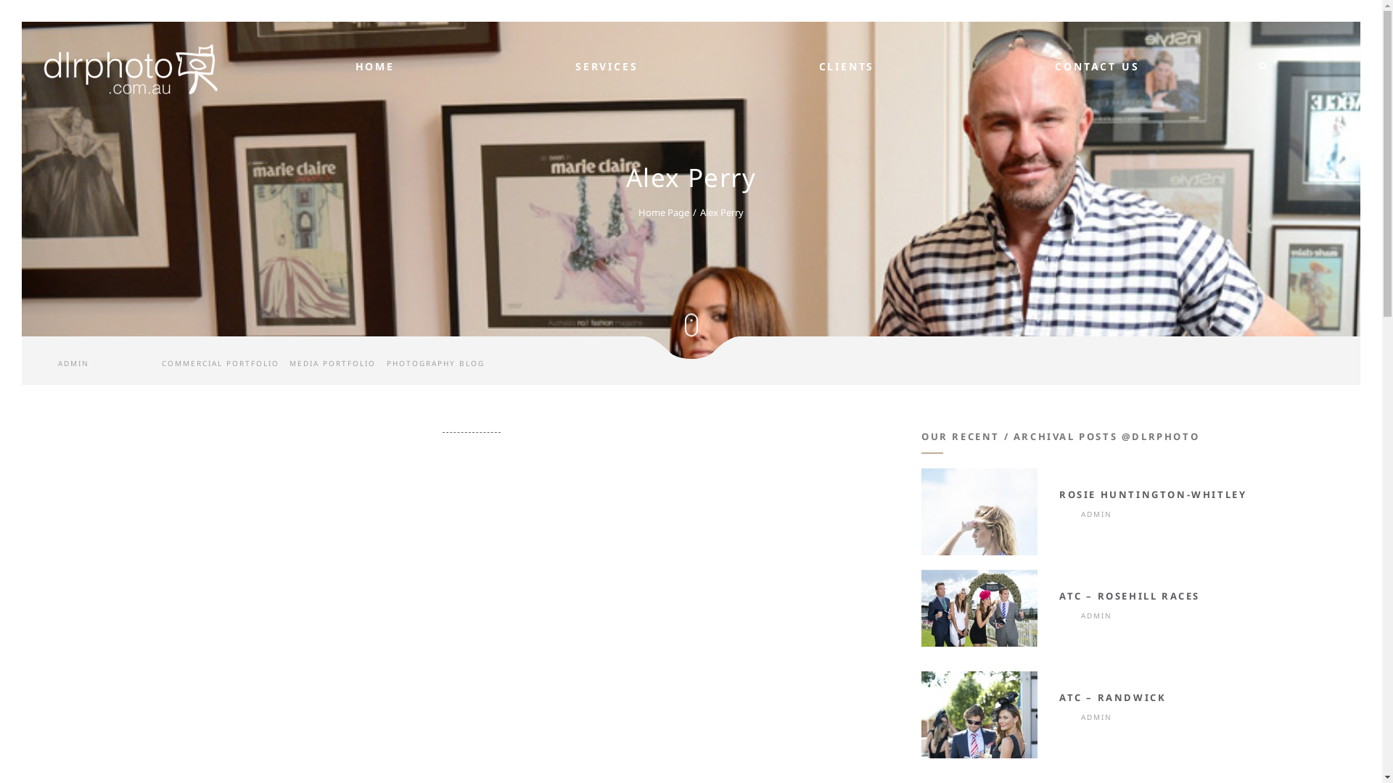 The width and height of the screenshot is (1393, 783). I want to click on CLIENTS, so click(847, 68).